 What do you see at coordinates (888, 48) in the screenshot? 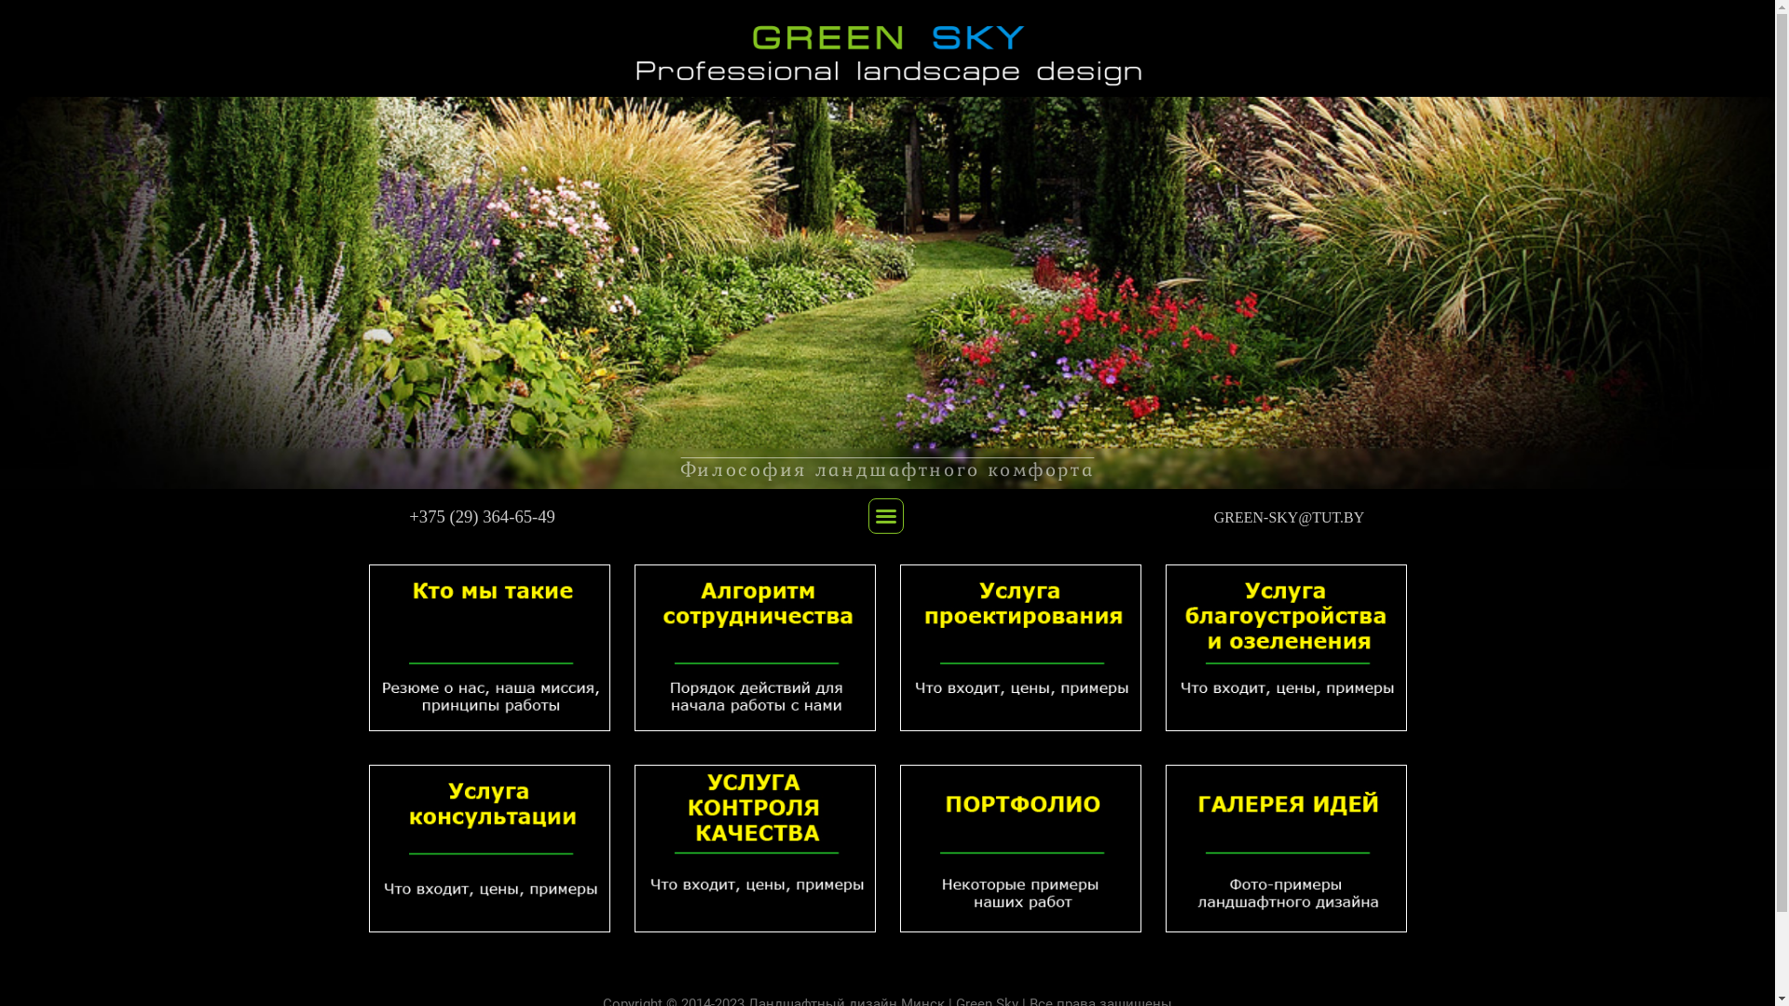
I see `logotip` at bounding box center [888, 48].